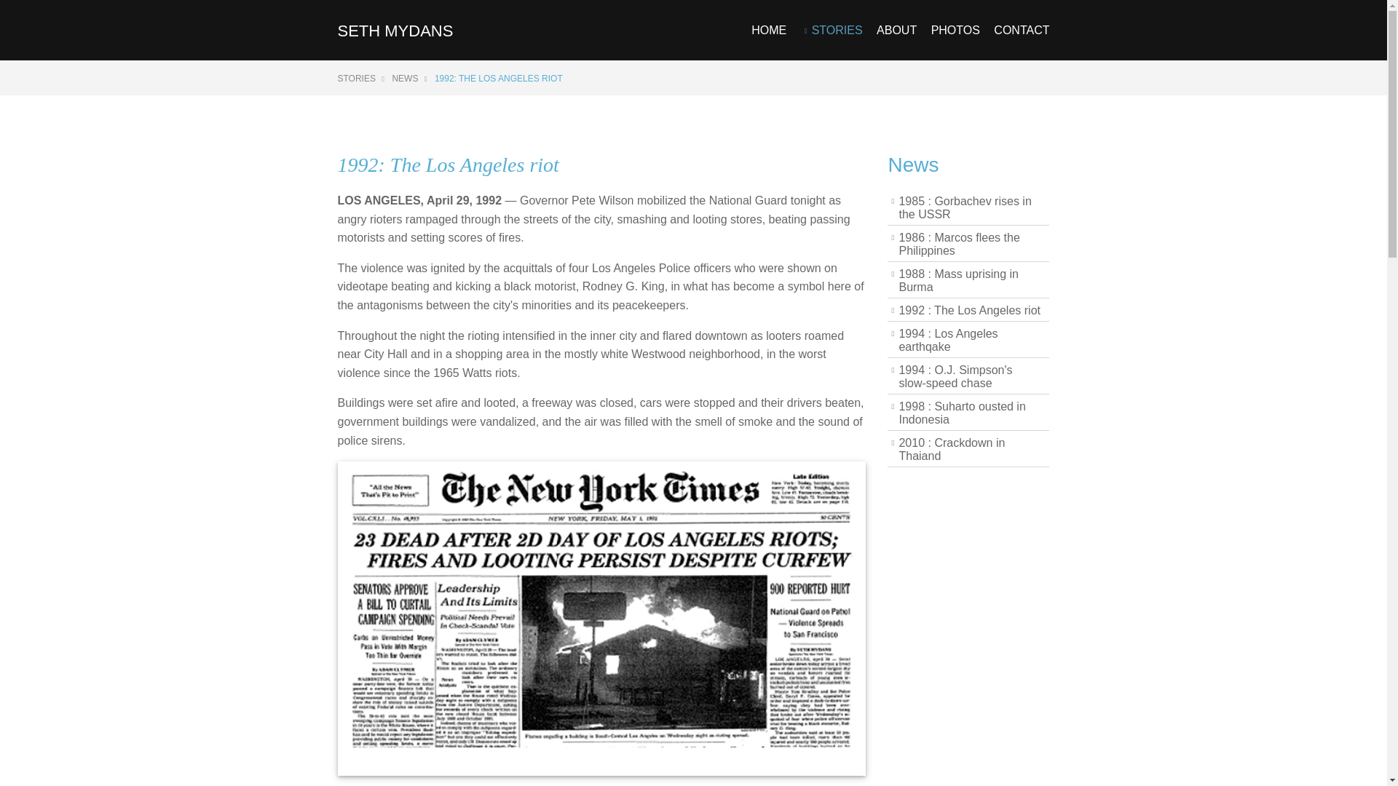 This screenshot has height=786, width=1398. I want to click on ABOUT, so click(896, 42).